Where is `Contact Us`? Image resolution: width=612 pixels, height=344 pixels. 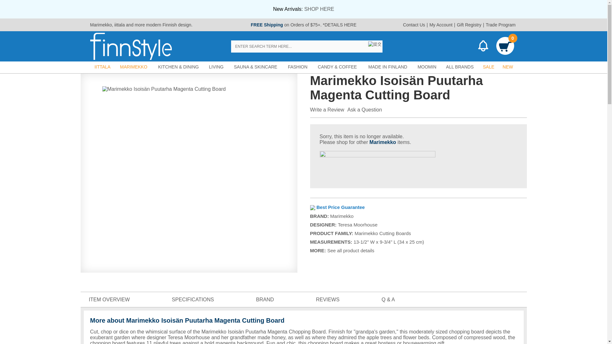 Contact Us is located at coordinates (414, 25).